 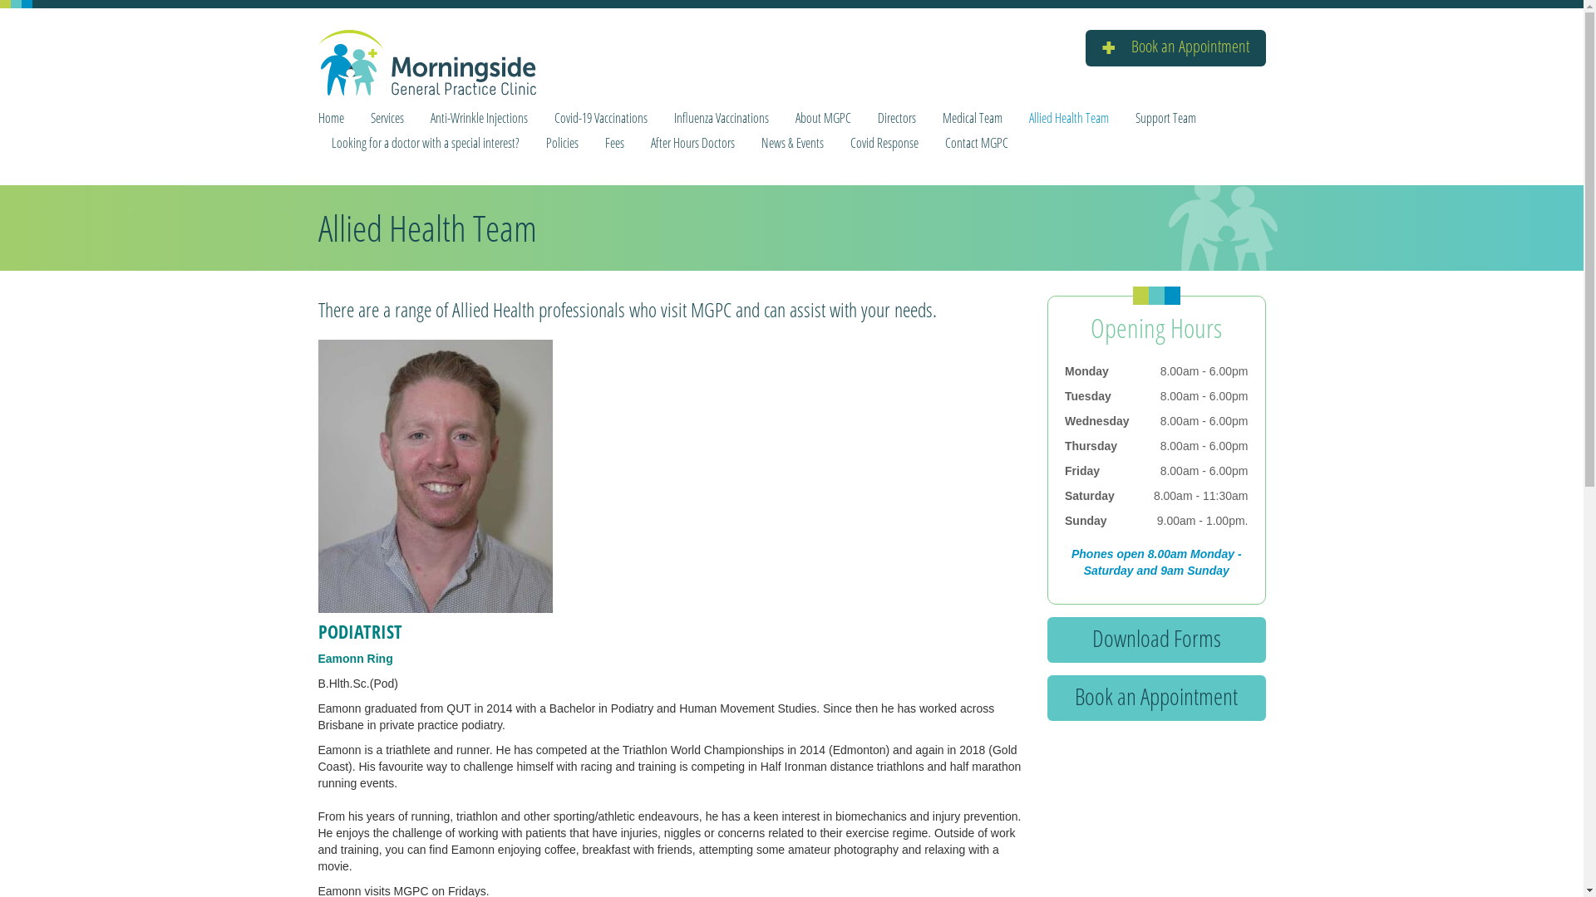 I want to click on Home, so click(x=337, y=118).